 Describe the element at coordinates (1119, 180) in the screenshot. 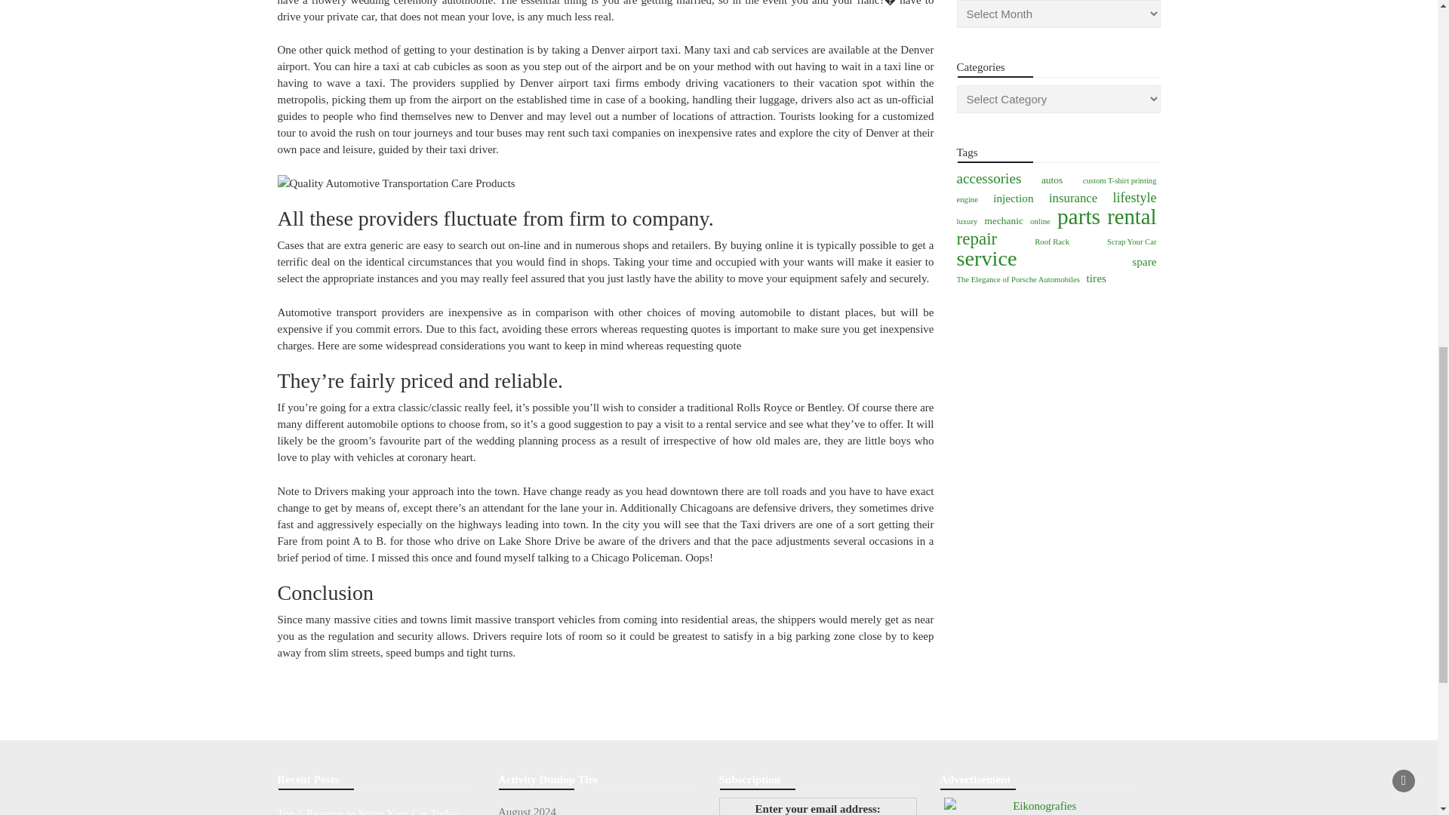

I see `custom T-shirt printing` at that location.